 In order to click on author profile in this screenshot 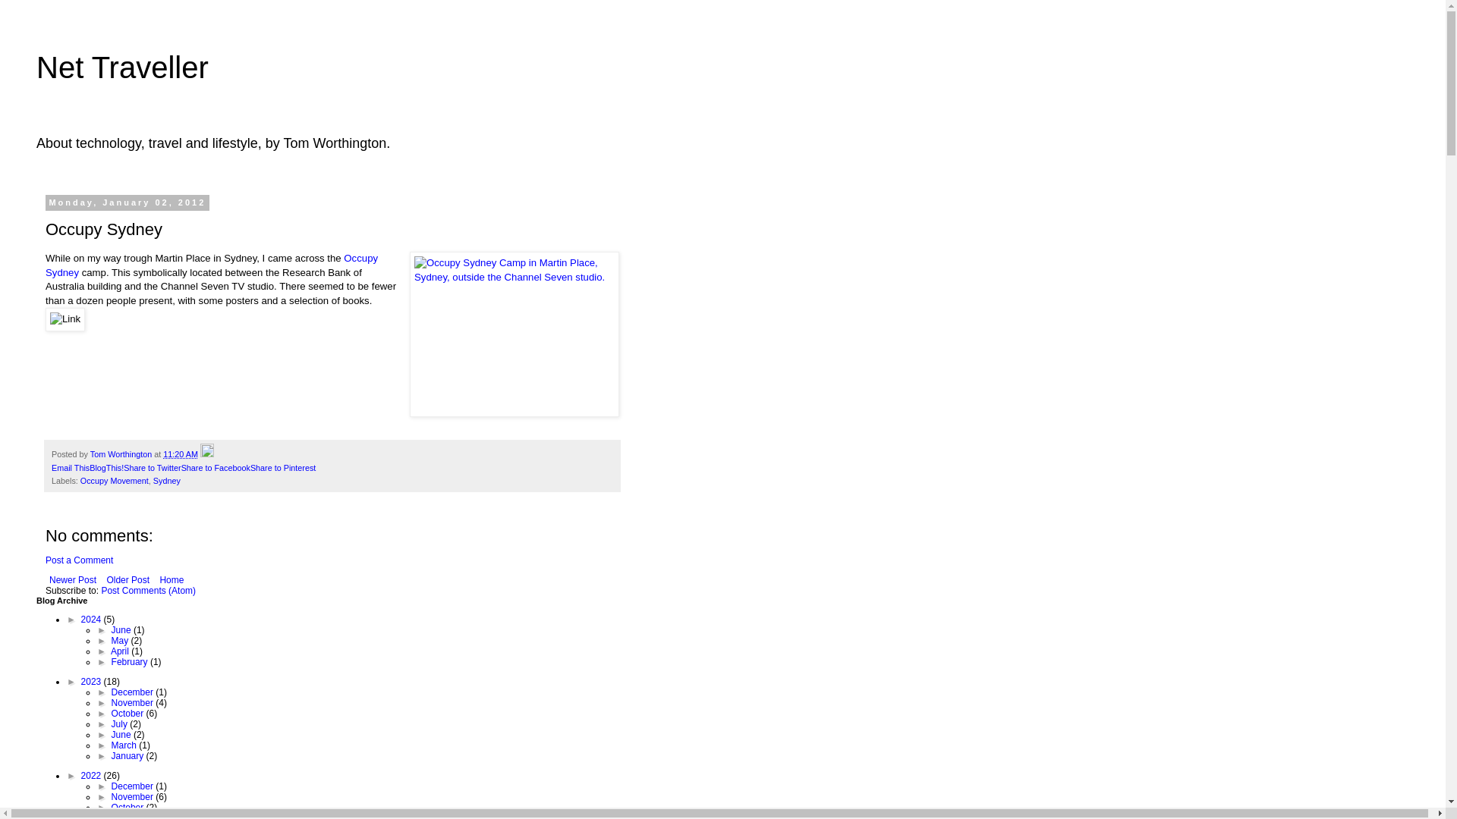, I will do `click(122, 453)`.